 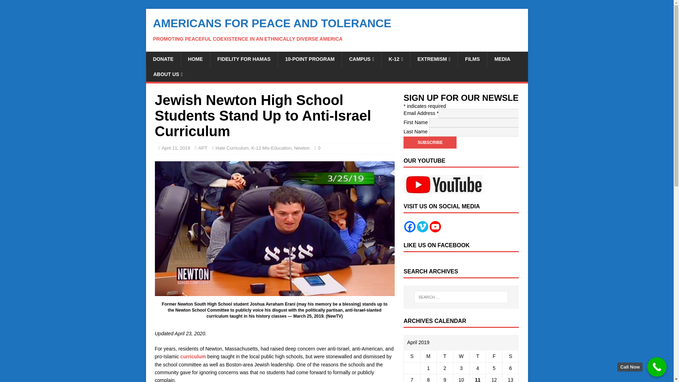 I want to click on Sunday, so click(x=412, y=356).